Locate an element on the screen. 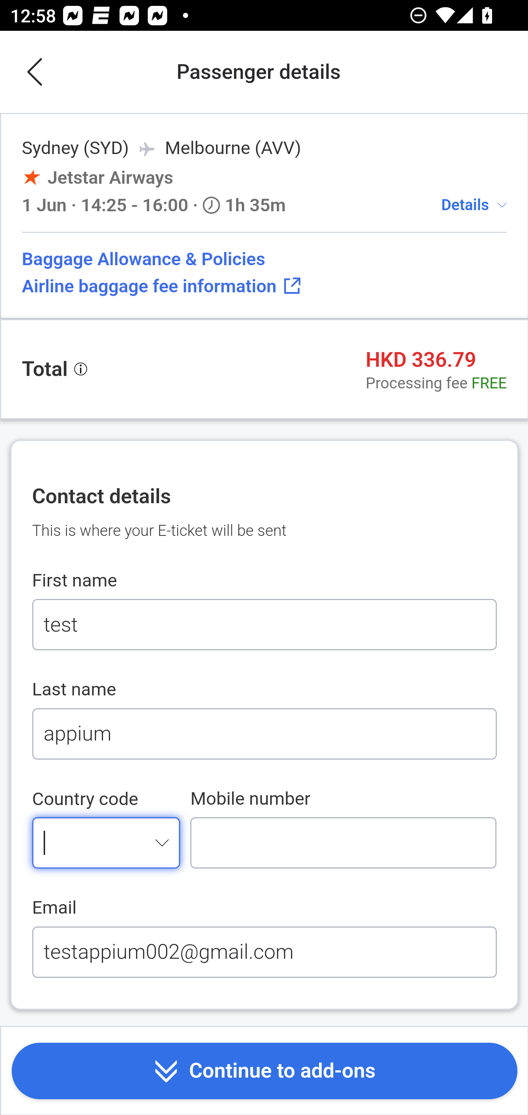 The width and height of the screenshot is (528, 1115). Continue to add-ons is located at coordinates (264, 1071).